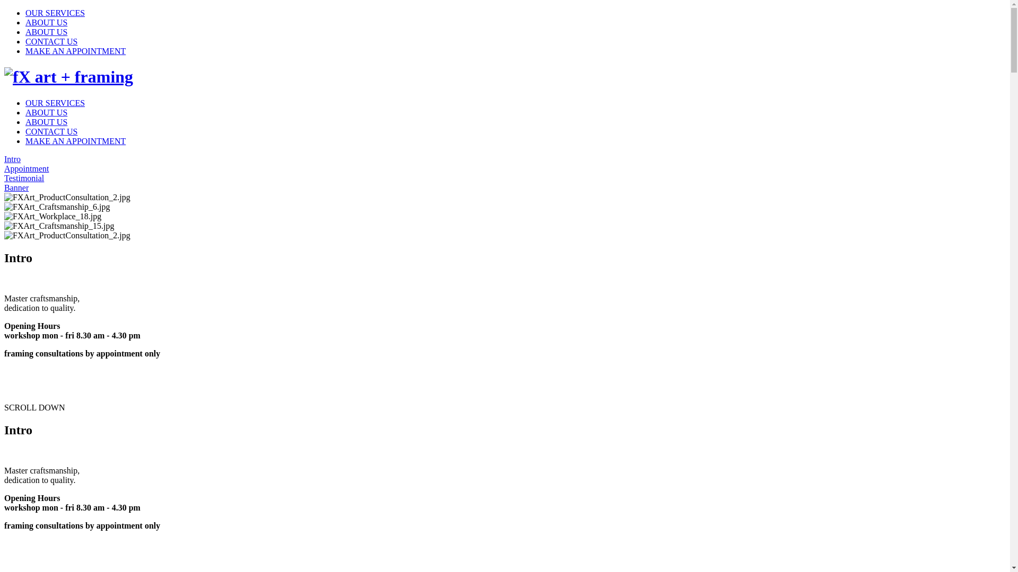  Describe the element at coordinates (47, 32) in the screenshot. I see `ABOUT US` at that location.